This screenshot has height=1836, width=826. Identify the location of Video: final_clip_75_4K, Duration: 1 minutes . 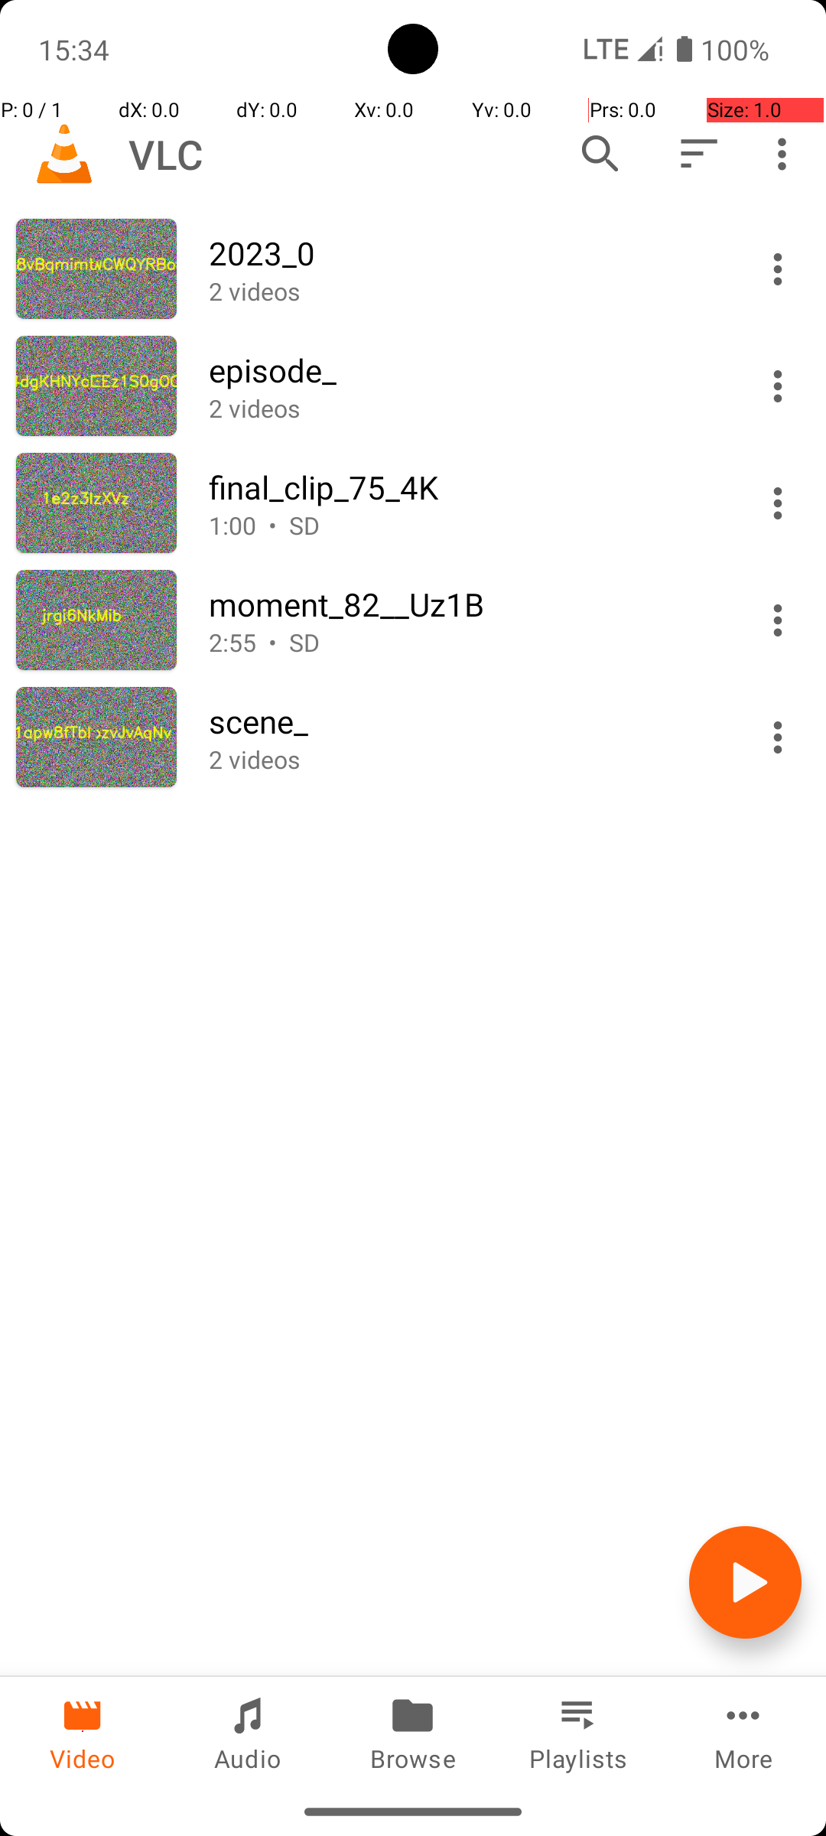
(413, 503).